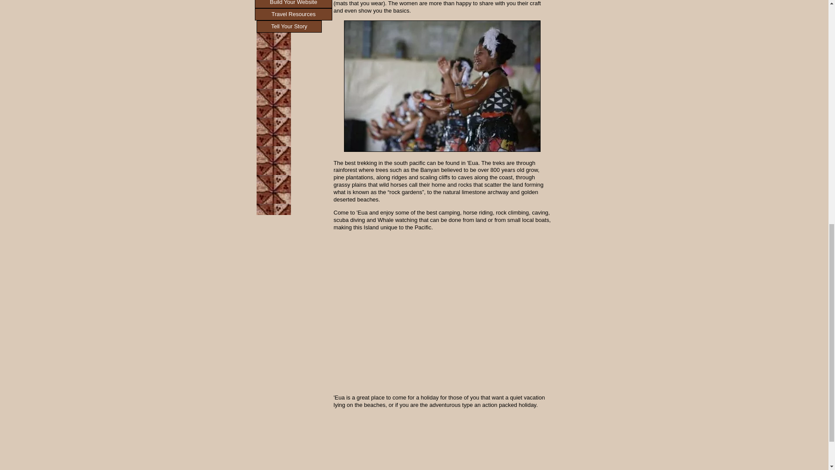 The height and width of the screenshot is (470, 835). Describe the element at coordinates (293, 4) in the screenshot. I see `Build Your Website` at that location.